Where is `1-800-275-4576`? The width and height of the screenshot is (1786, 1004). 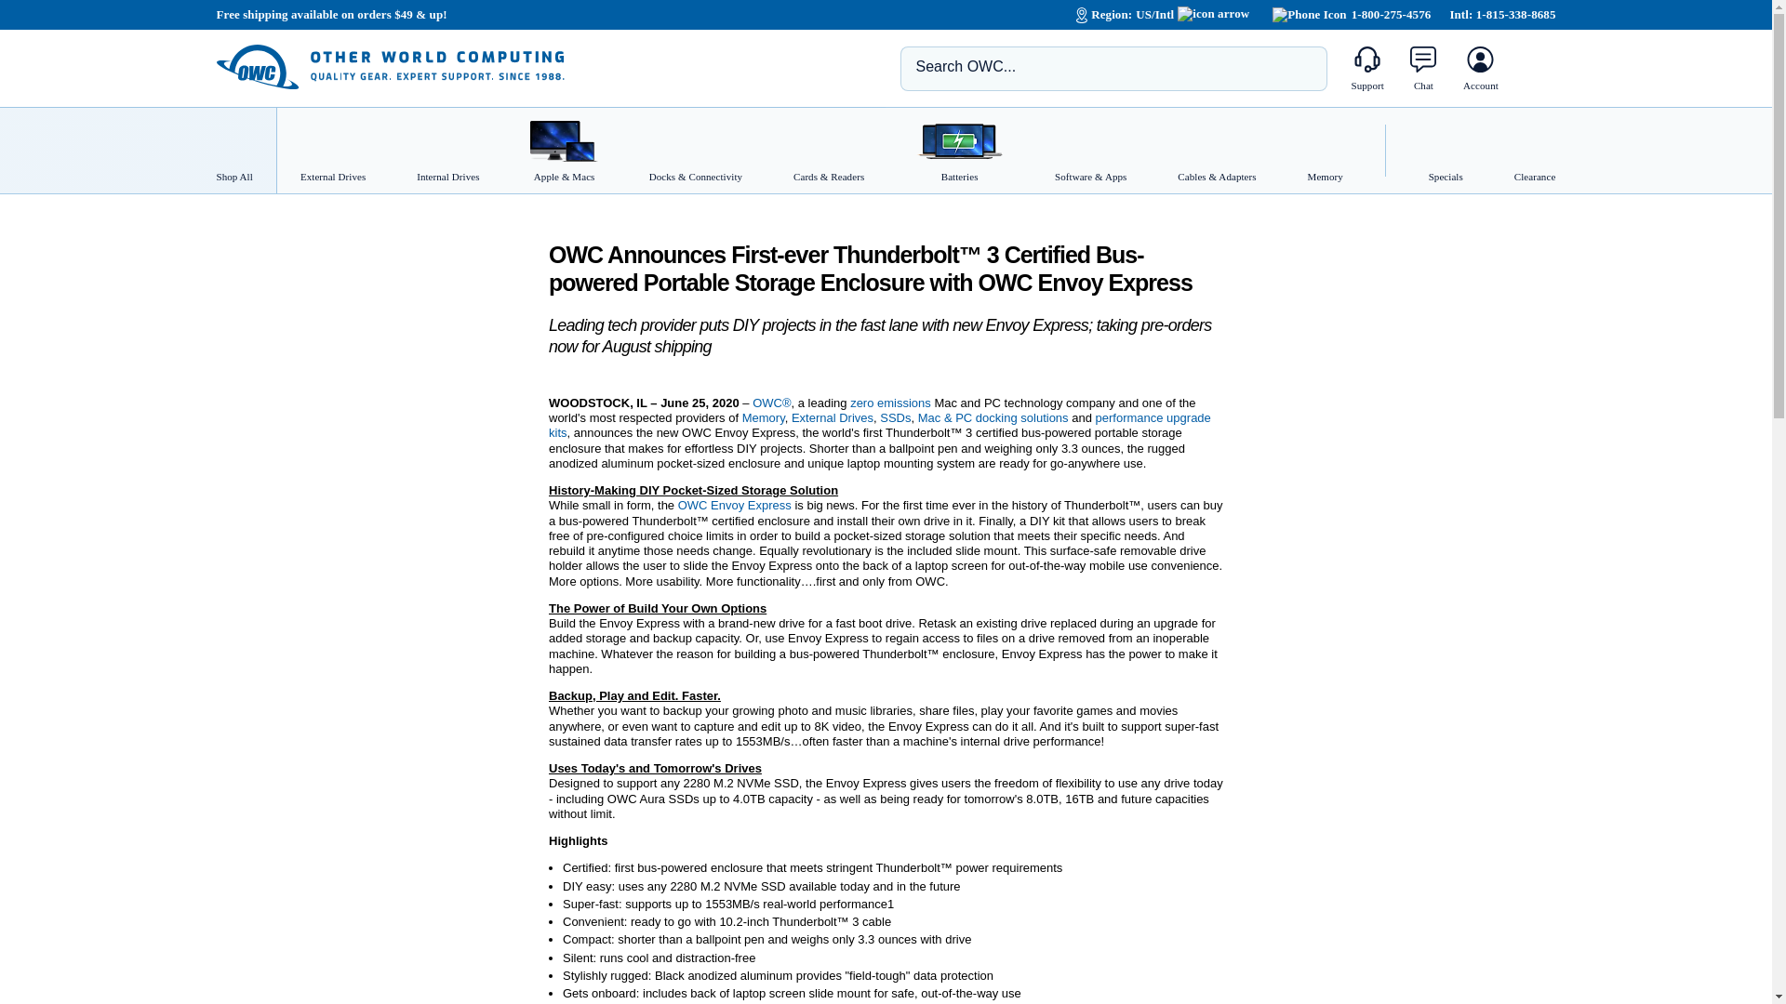
1-800-275-4576 is located at coordinates (1351, 14).